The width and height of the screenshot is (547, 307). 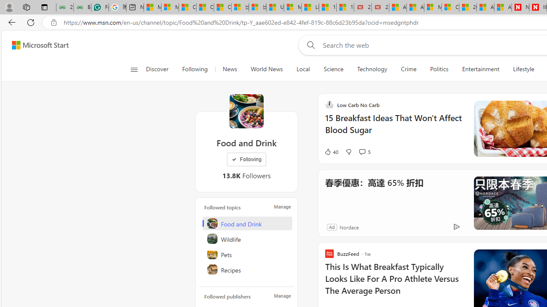 I want to click on 15 Breakfast Ideas That Won't Affect Blood Sugar, so click(x=394, y=128).